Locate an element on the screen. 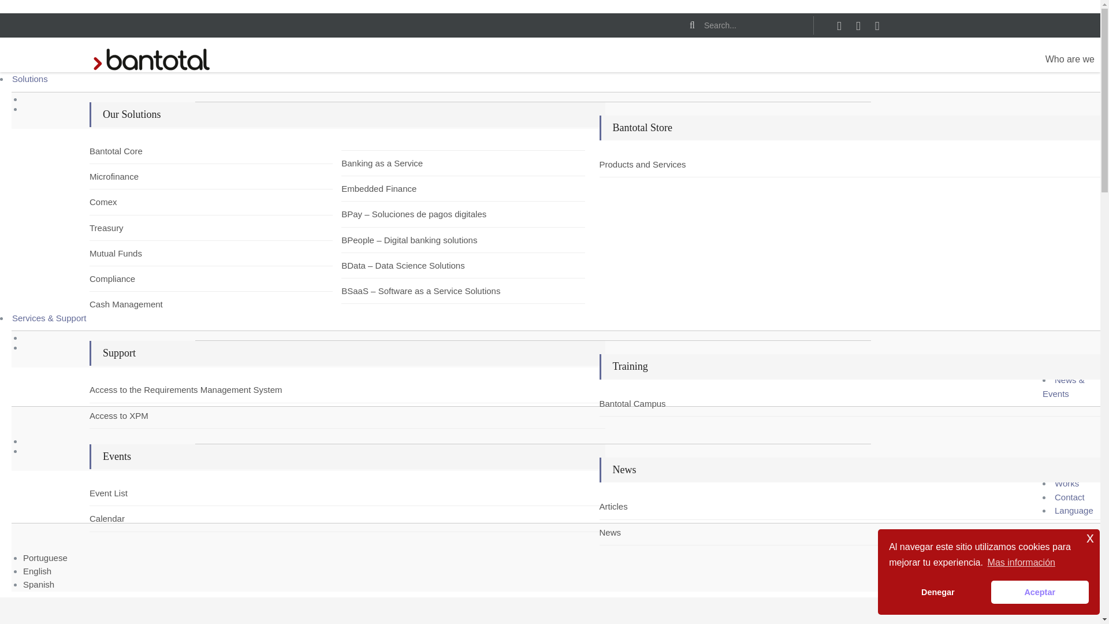  Treasury is located at coordinates (124, 228).